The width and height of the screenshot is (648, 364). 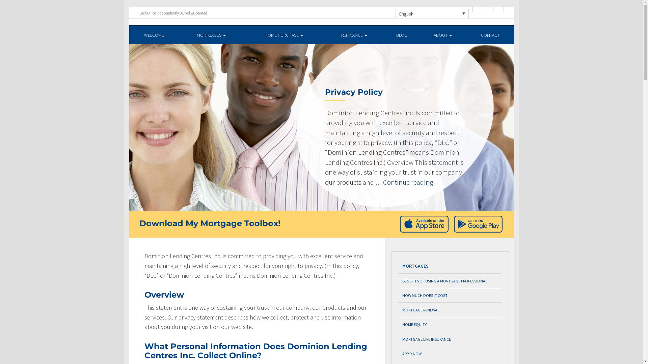 What do you see at coordinates (450, 281) in the screenshot?
I see `BENEFITS OF USING A MORTGAGE PROFESSIONAL` at bounding box center [450, 281].